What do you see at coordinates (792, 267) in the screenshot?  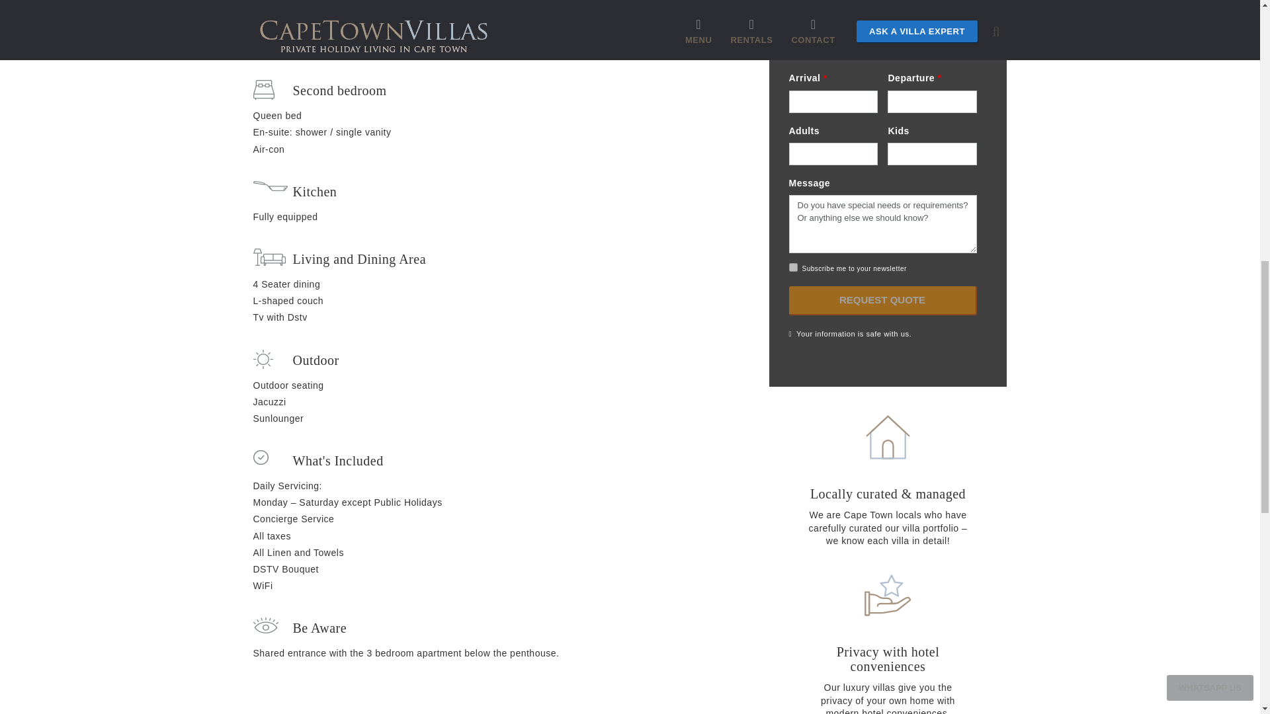 I see `Subscribe me to your newsletter` at bounding box center [792, 267].